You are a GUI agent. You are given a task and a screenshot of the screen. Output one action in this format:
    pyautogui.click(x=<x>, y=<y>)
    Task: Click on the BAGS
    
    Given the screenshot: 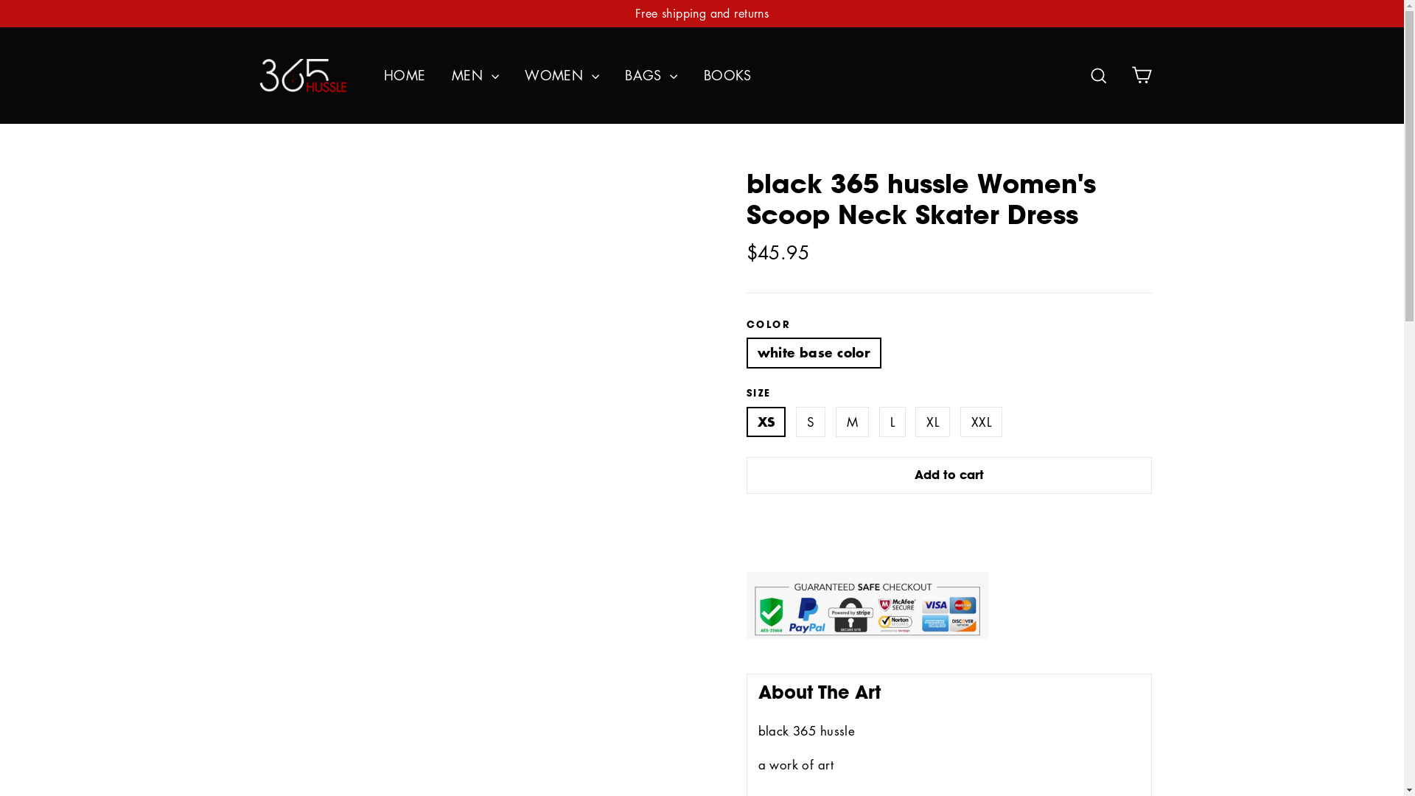 What is the action you would take?
    pyautogui.click(x=651, y=75)
    